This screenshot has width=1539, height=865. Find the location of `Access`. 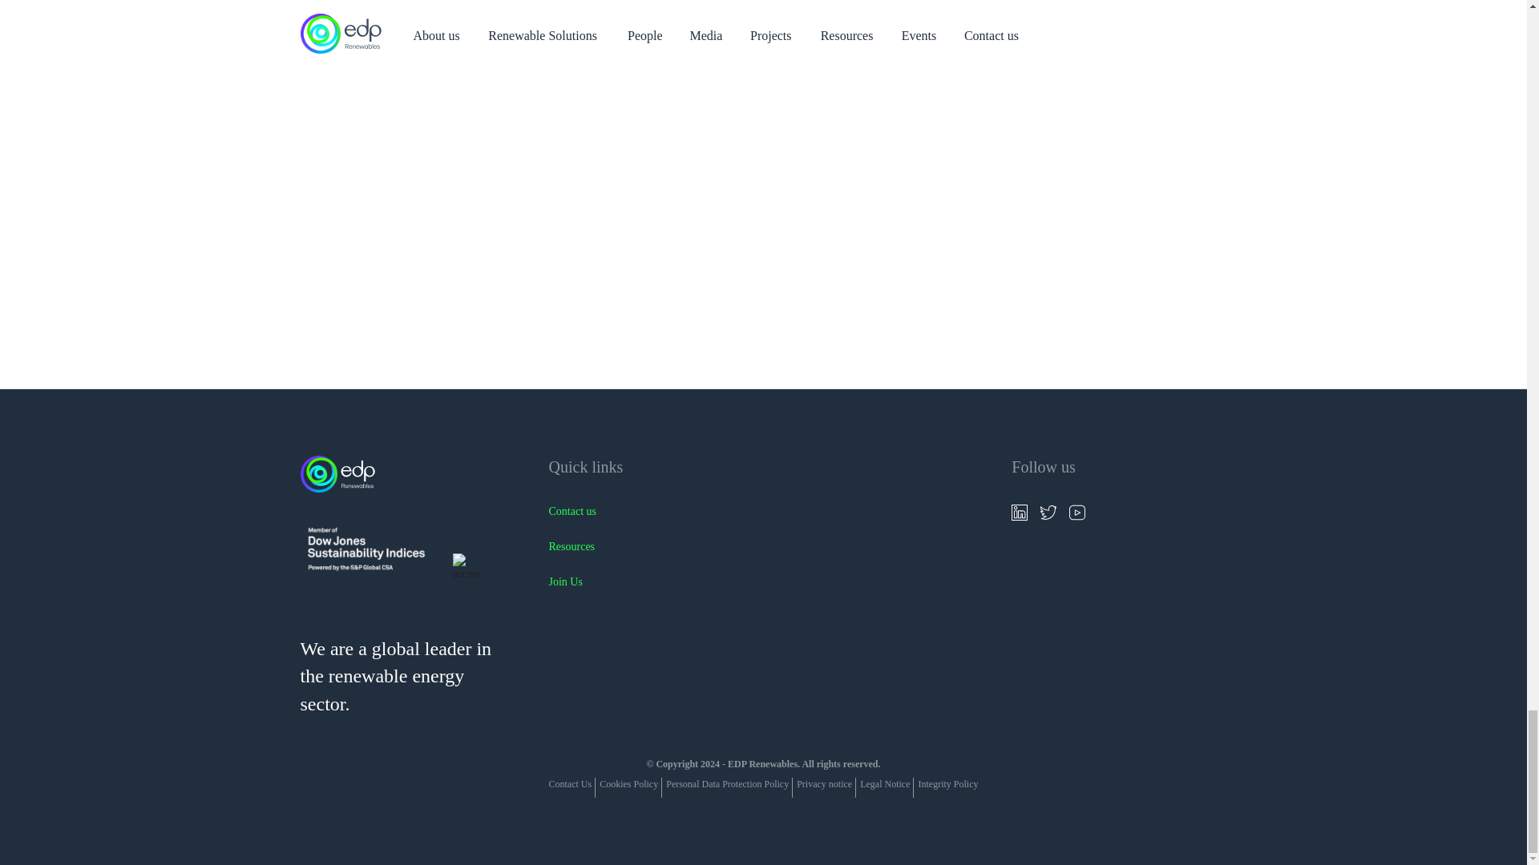

Access is located at coordinates (476, 567).